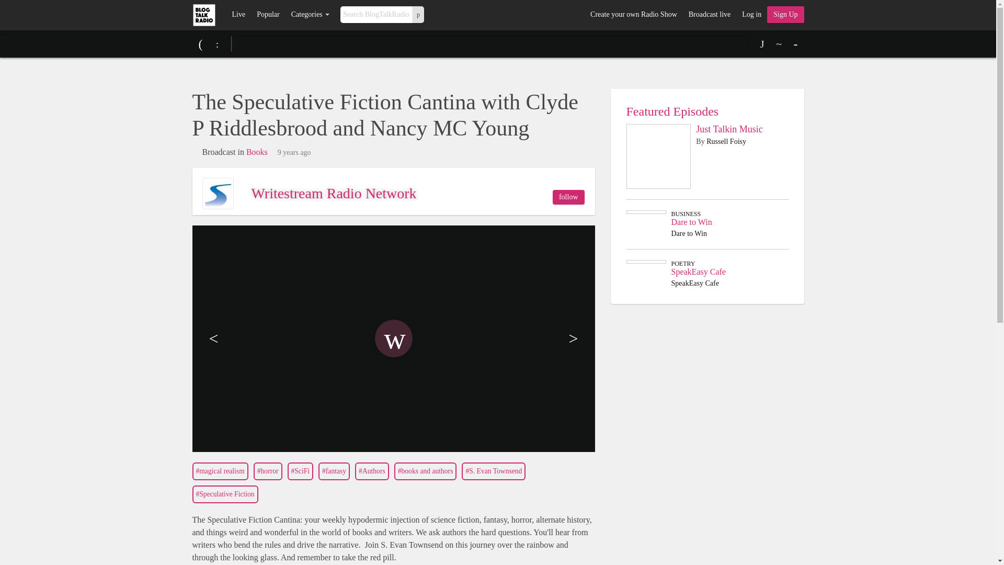 The height and width of the screenshot is (565, 1004). I want to click on Categories, so click(310, 15).